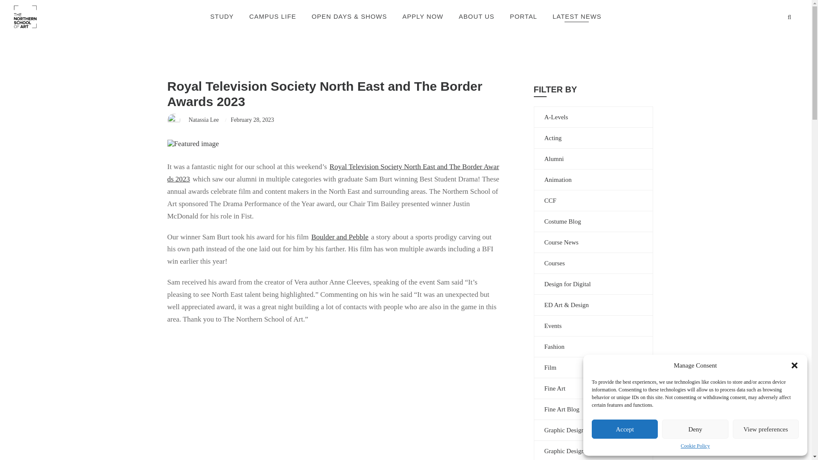 The width and height of the screenshot is (818, 460). Describe the element at coordinates (222, 17) in the screenshot. I see `STUDY` at that location.